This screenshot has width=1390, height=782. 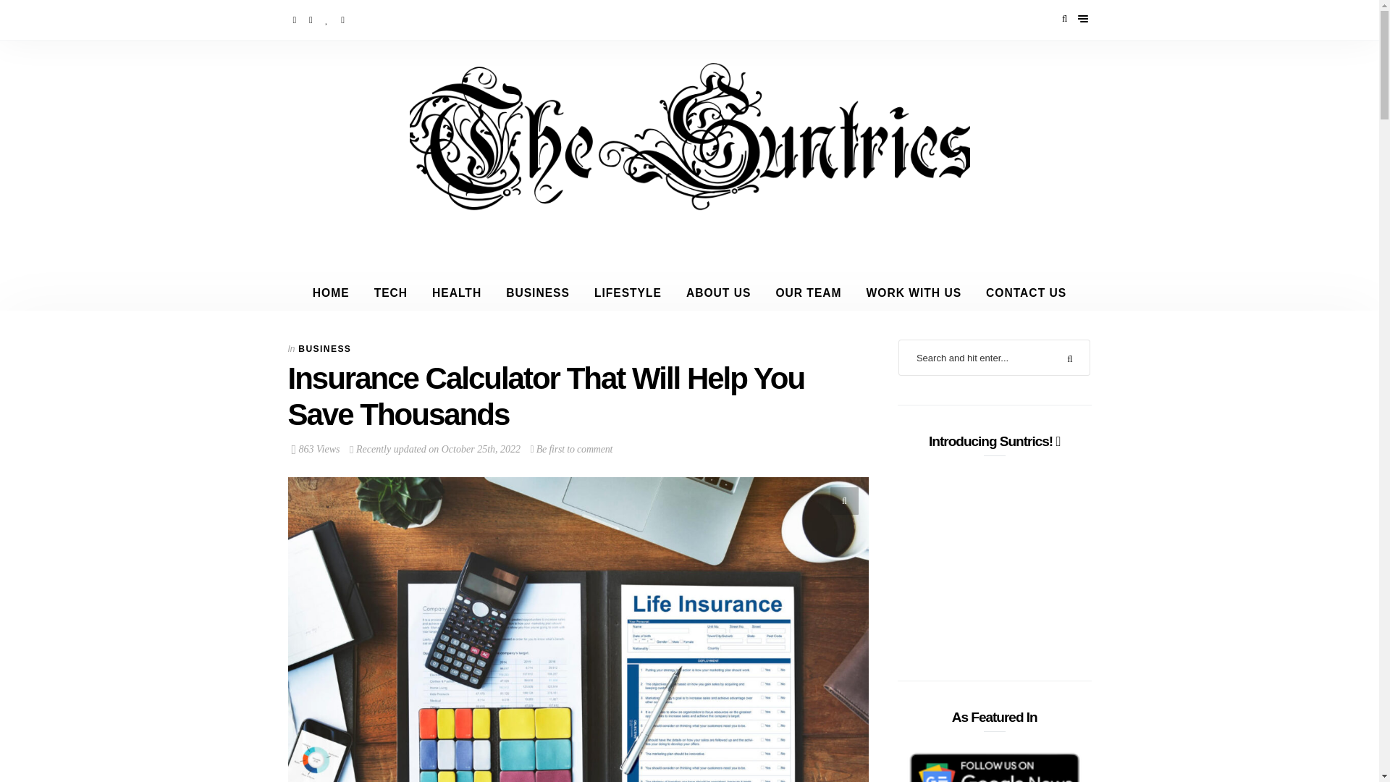 What do you see at coordinates (456, 293) in the screenshot?
I see `HEALTH` at bounding box center [456, 293].